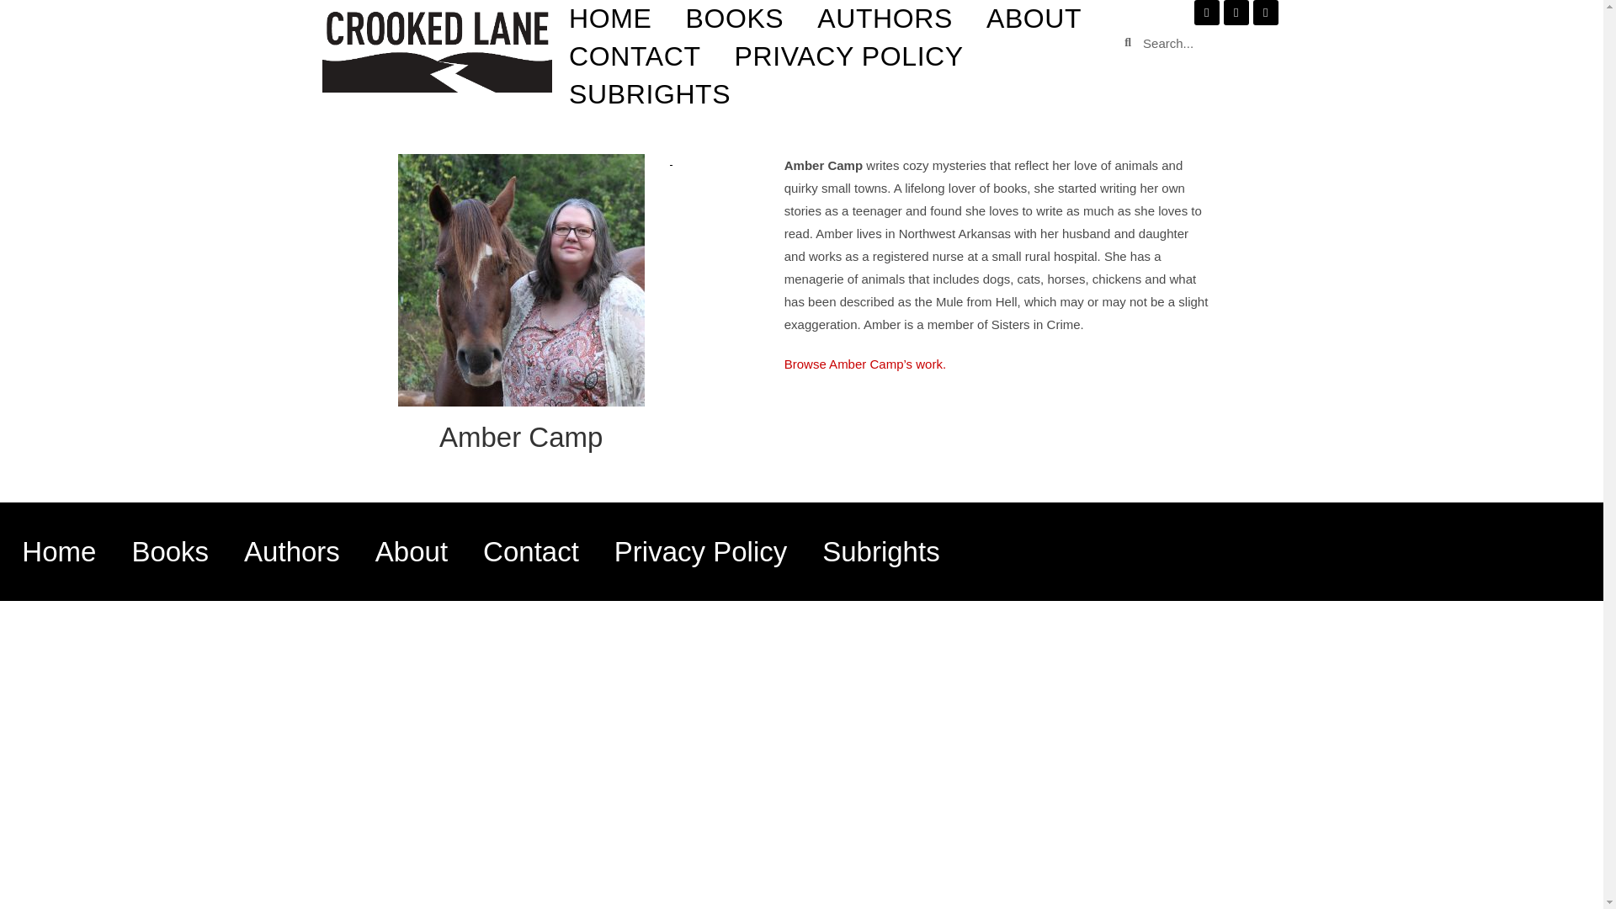 The image size is (1616, 909). I want to click on About, so click(411, 551).